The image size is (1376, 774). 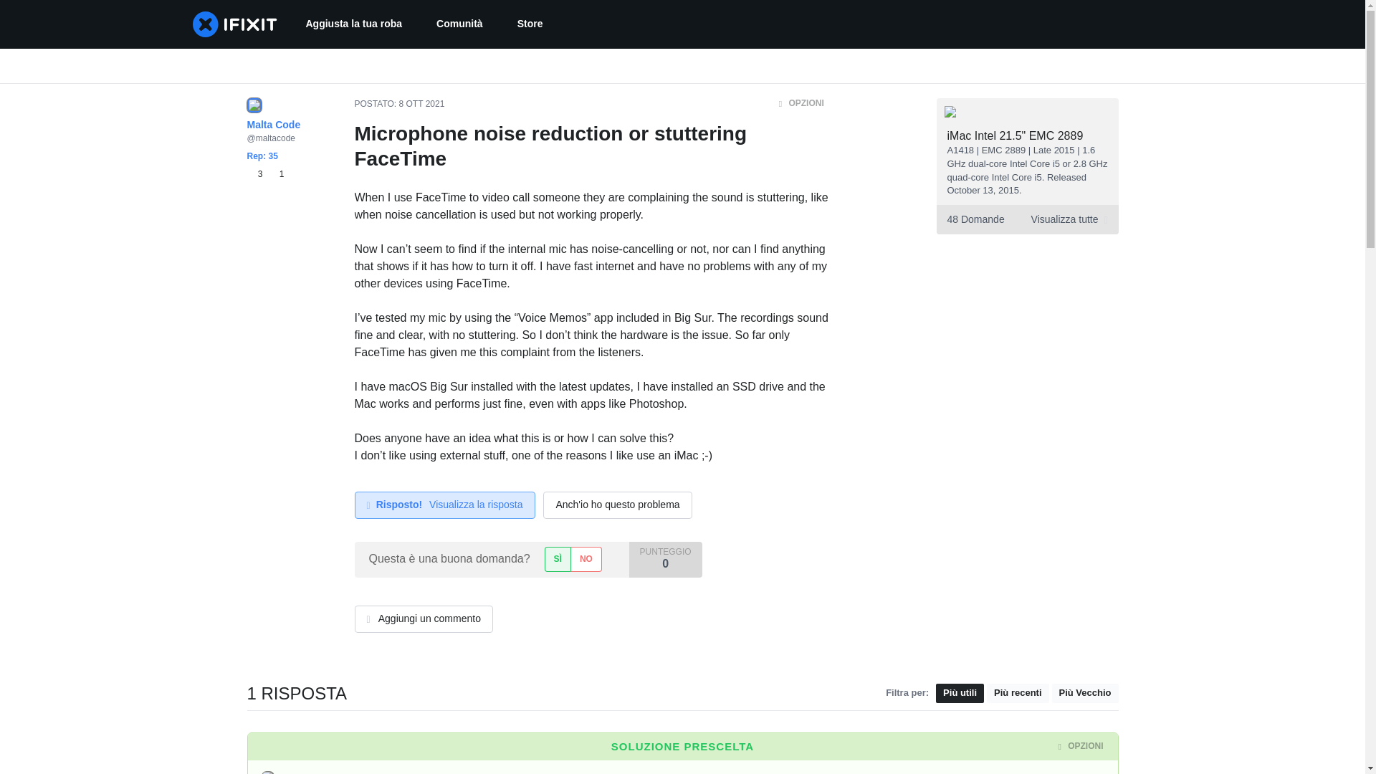 What do you see at coordinates (423, 619) in the screenshot?
I see `Risposto! Visualizza la risposta` at bounding box center [423, 619].